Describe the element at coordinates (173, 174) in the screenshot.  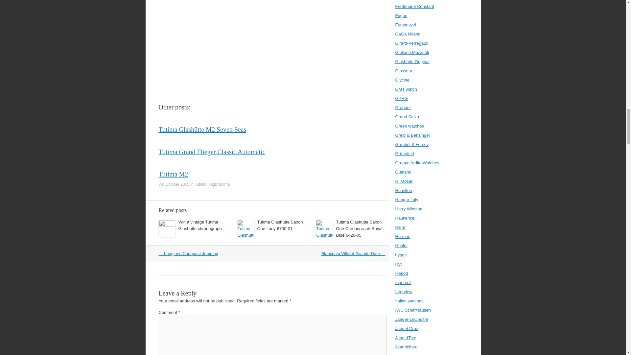
I see `Tutima M2` at that location.